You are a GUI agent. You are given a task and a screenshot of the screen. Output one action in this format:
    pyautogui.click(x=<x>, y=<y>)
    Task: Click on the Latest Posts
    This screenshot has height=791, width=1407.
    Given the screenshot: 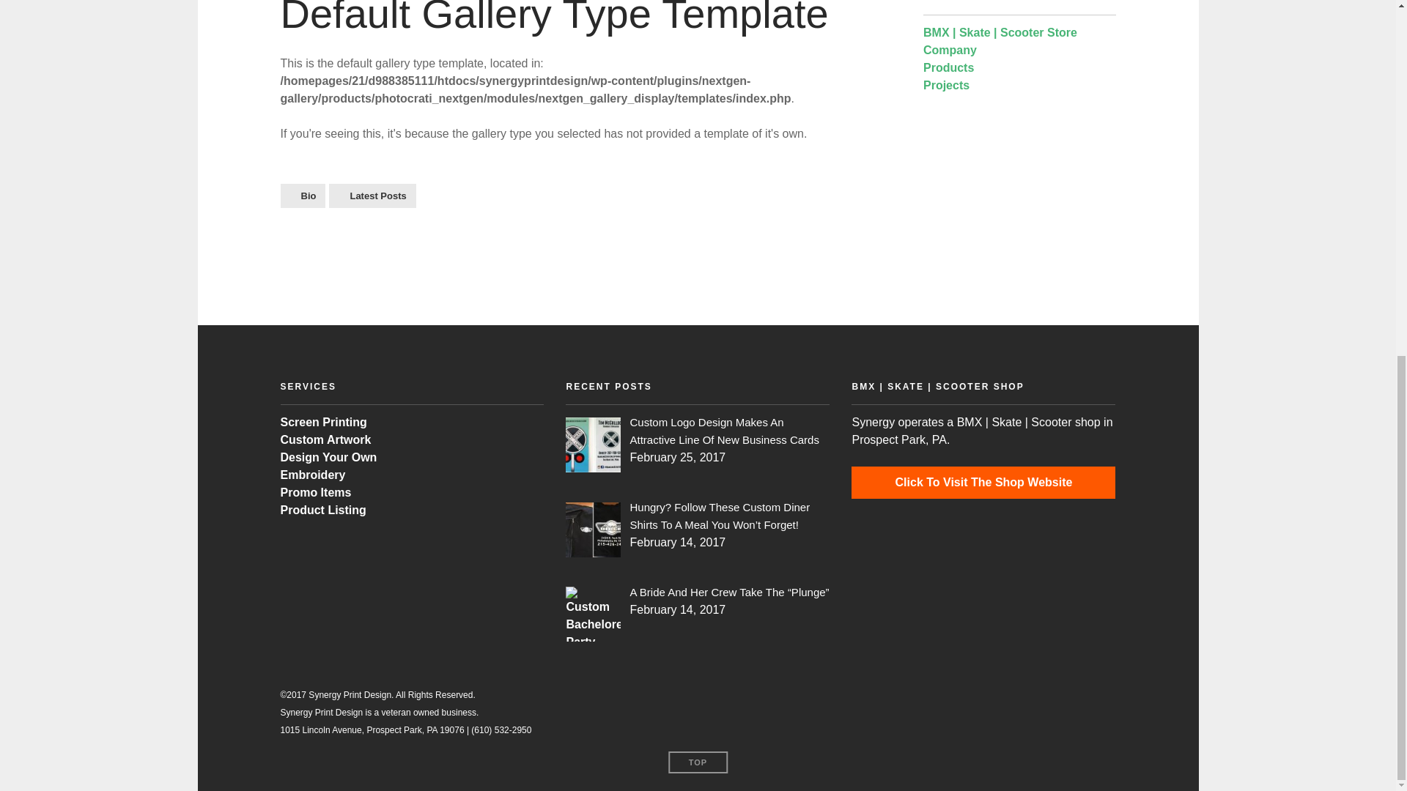 What is the action you would take?
    pyautogui.click(x=372, y=196)
    